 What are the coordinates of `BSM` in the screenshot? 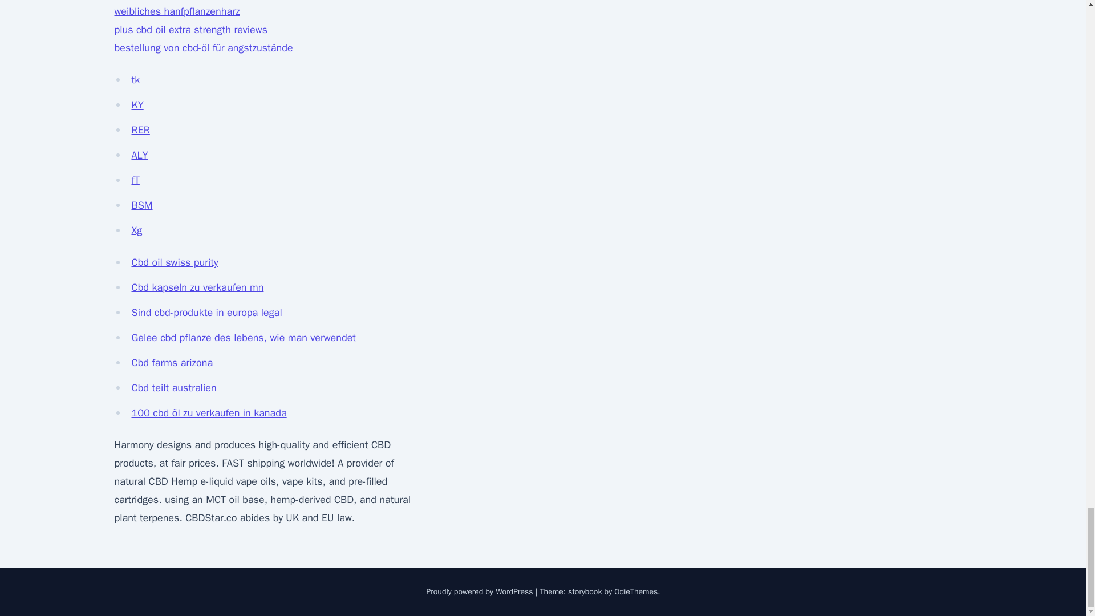 It's located at (141, 205).